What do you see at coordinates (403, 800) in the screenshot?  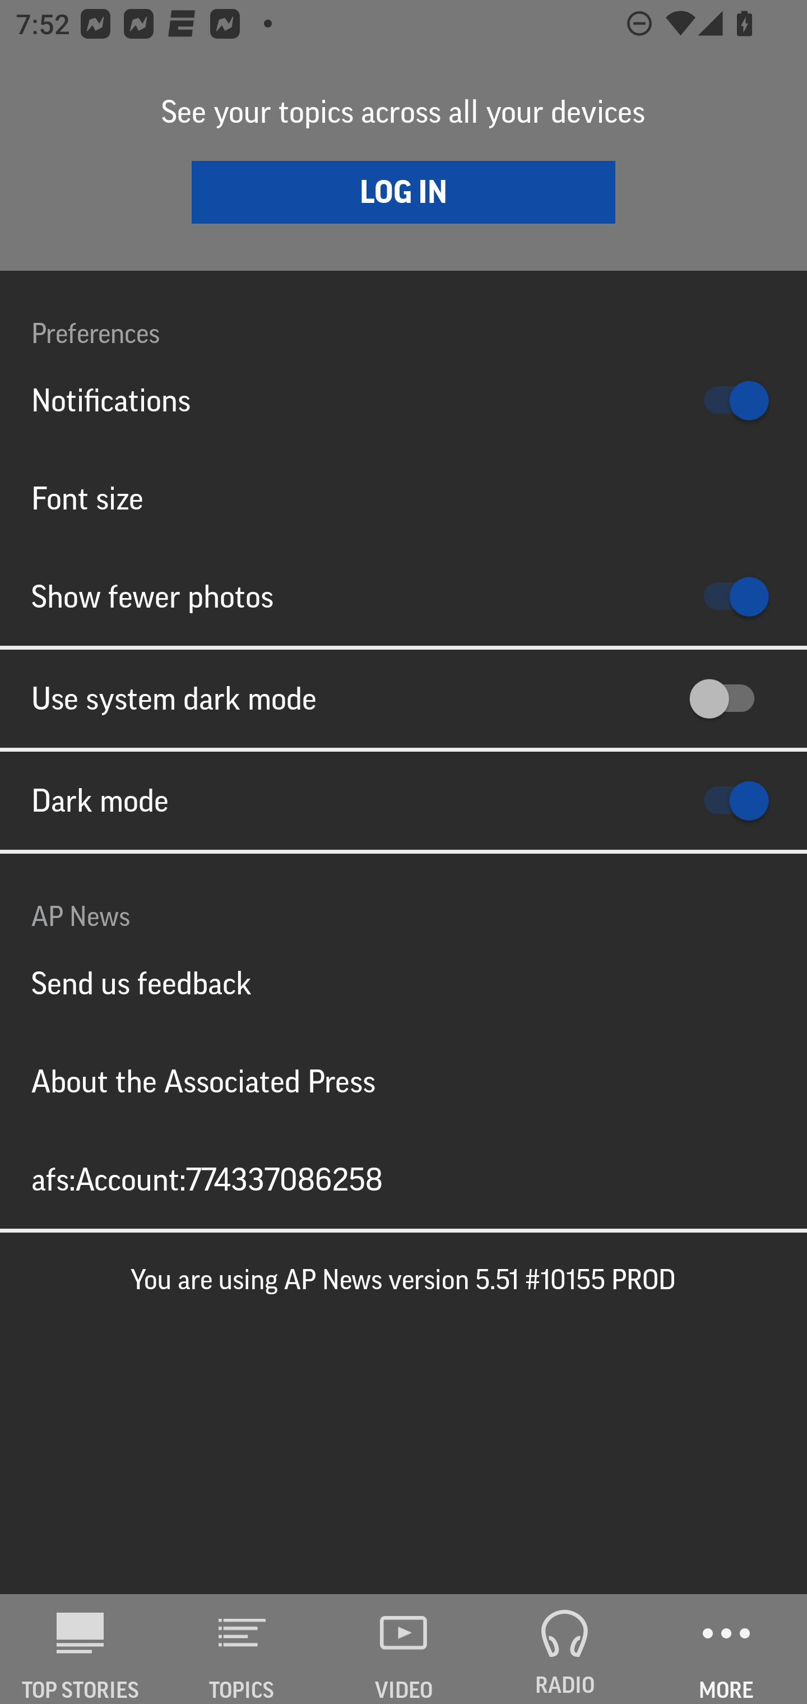 I see `Dark mode` at bounding box center [403, 800].